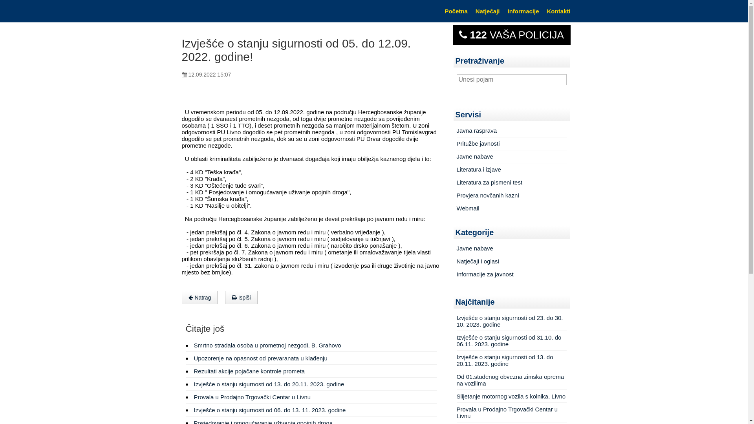 This screenshot has height=424, width=754. Describe the element at coordinates (489, 182) in the screenshot. I see `Literatura za pismeni test` at that location.